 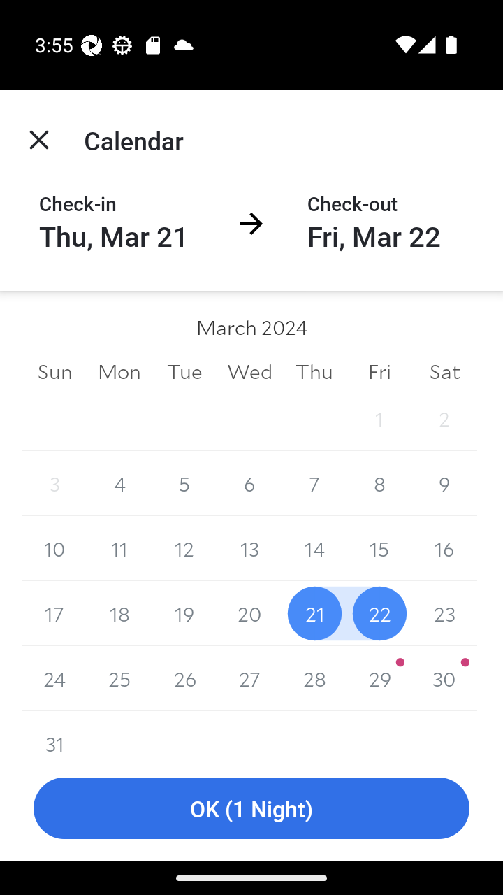 I want to click on 3 3 March 2024, so click(x=54, y=484).